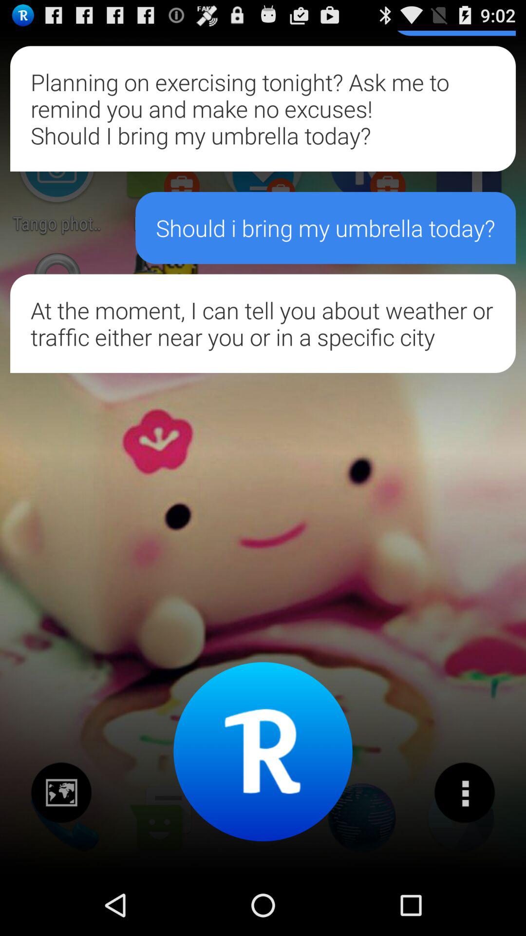 This screenshot has width=526, height=936. I want to click on switch to many options, so click(465, 793).